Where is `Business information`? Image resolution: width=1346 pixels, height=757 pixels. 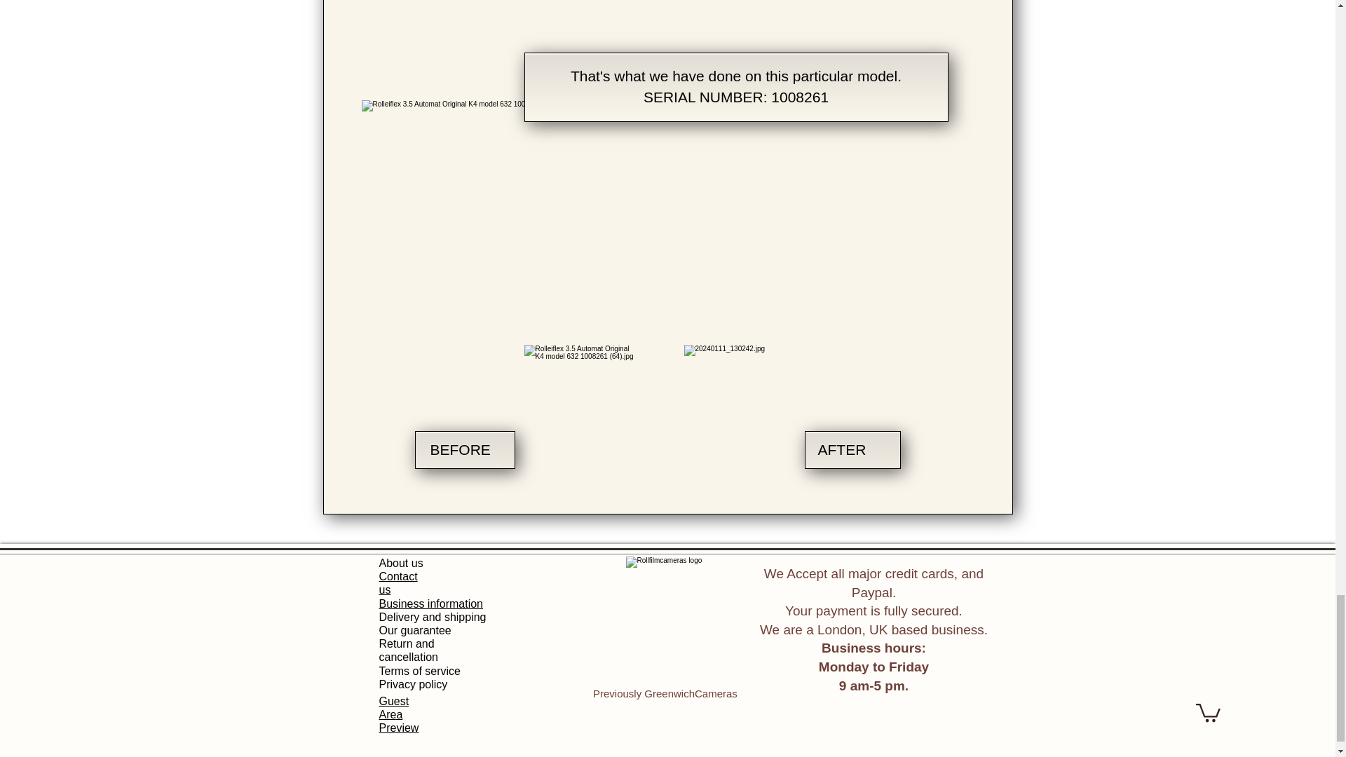 Business information is located at coordinates (430, 604).